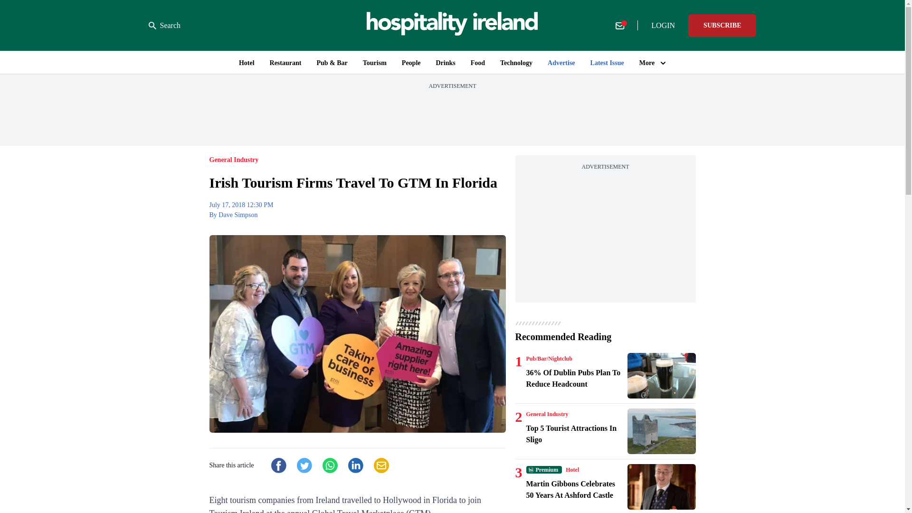 This screenshot has height=513, width=912. I want to click on Hospitality Ireland, so click(452, 25).